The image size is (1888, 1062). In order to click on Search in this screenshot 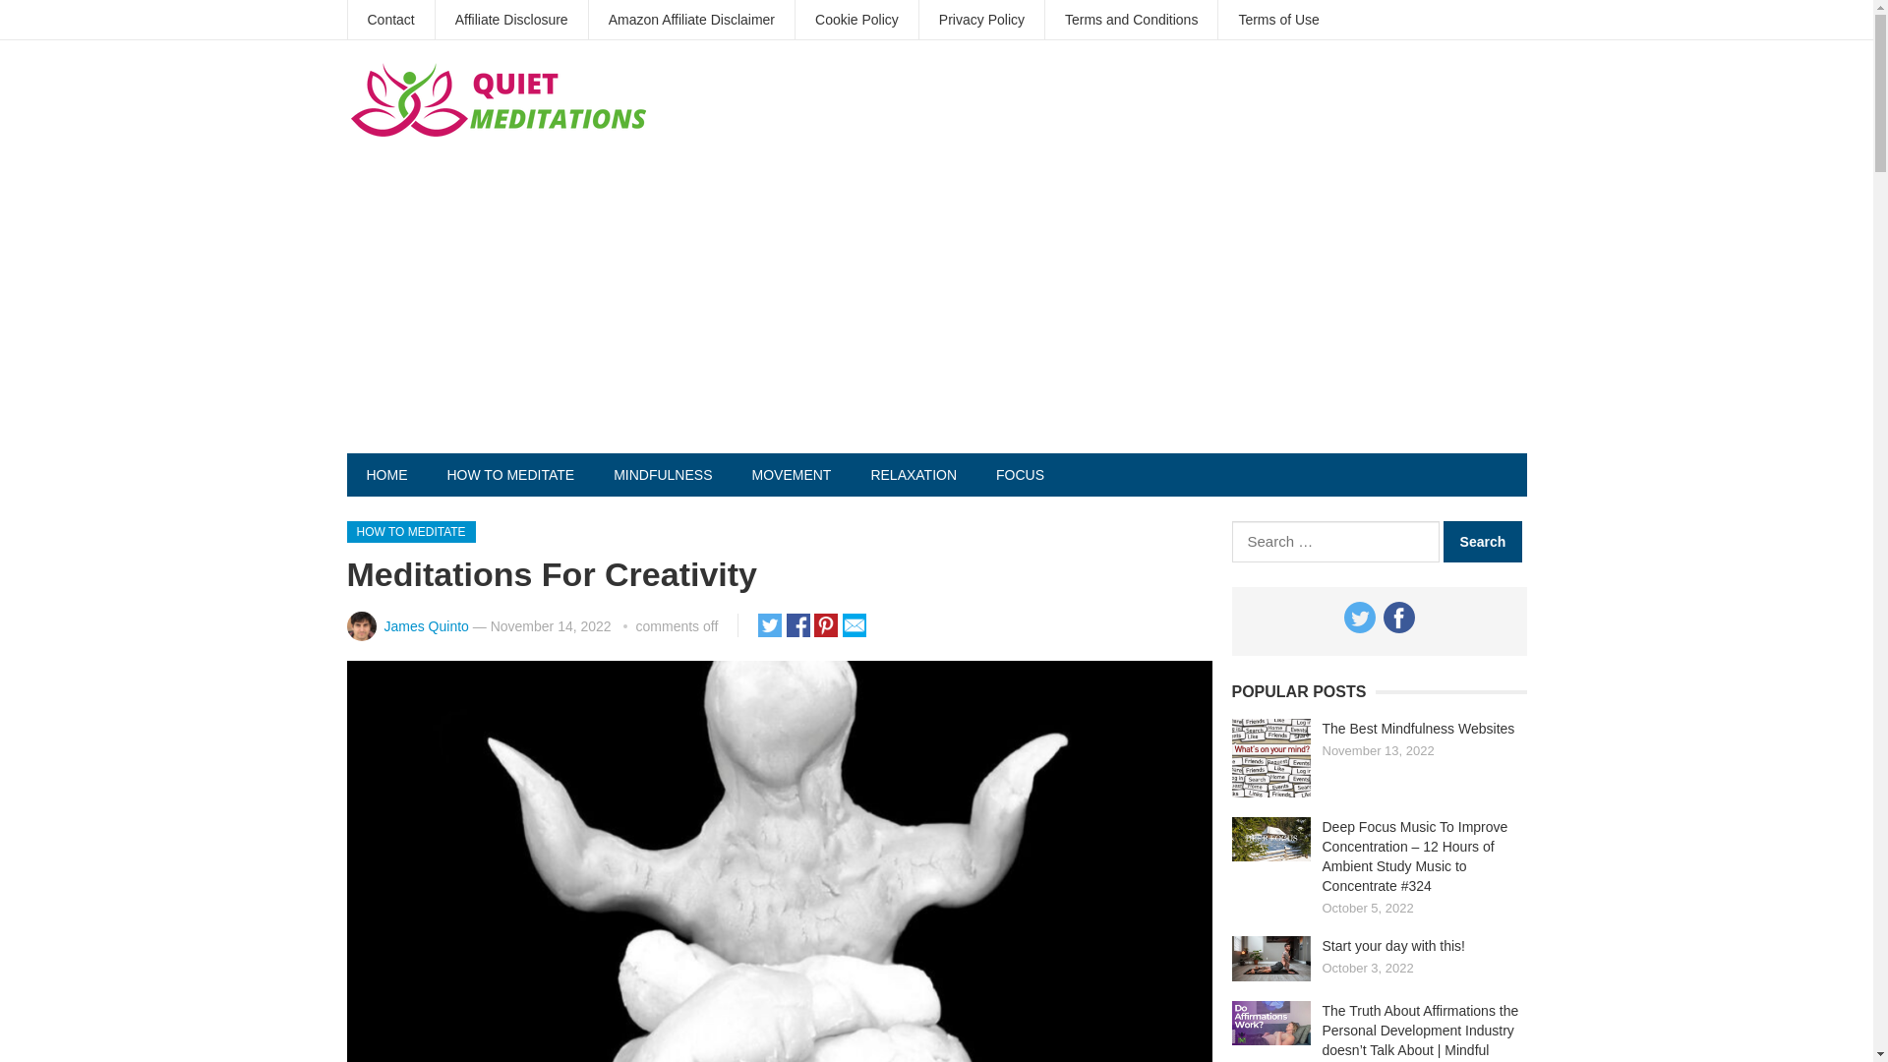, I will do `click(1483, 542)`.